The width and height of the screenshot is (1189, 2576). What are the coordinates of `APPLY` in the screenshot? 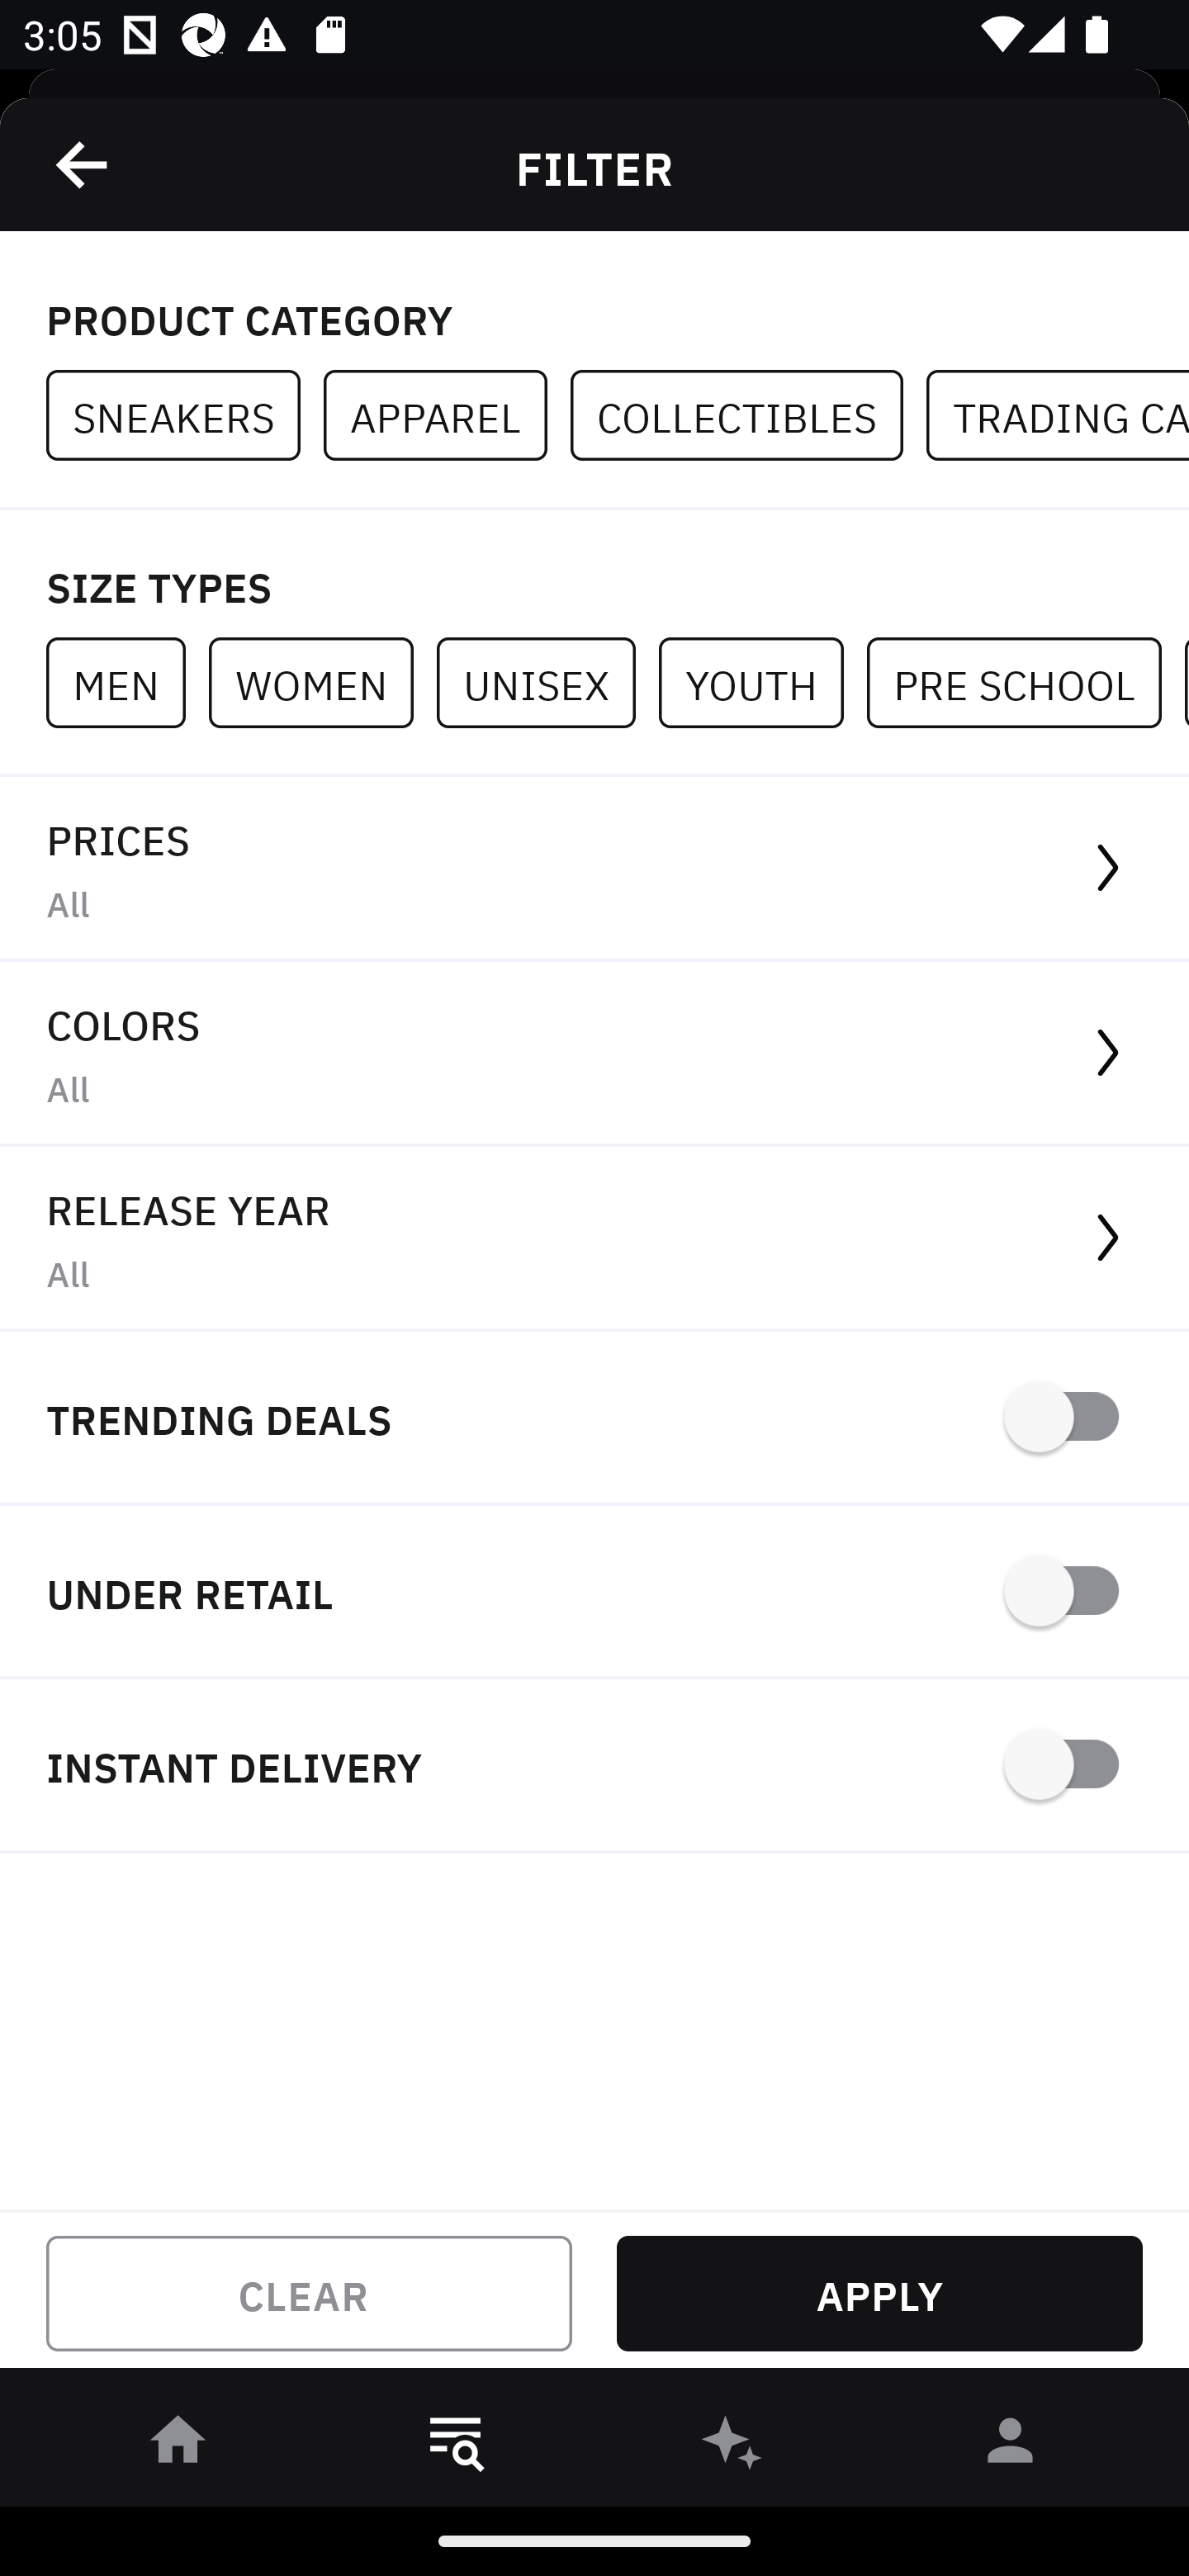 It's located at (879, 2294).